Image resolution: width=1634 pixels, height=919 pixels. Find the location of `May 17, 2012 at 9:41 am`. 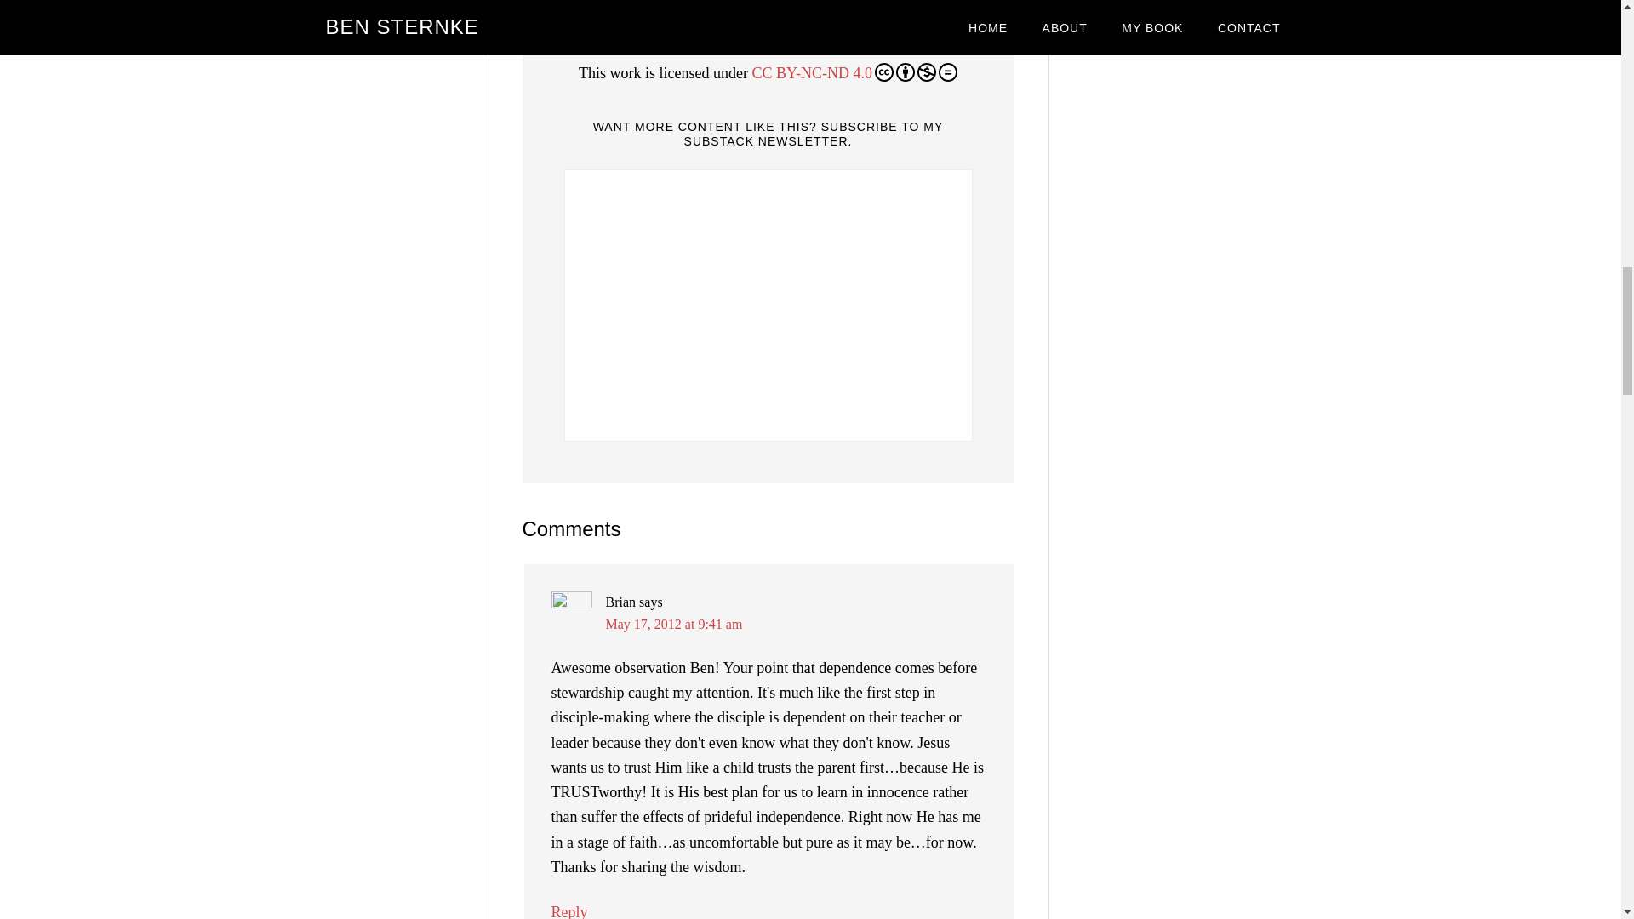

May 17, 2012 at 9:41 am is located at coordinates (674, 623).